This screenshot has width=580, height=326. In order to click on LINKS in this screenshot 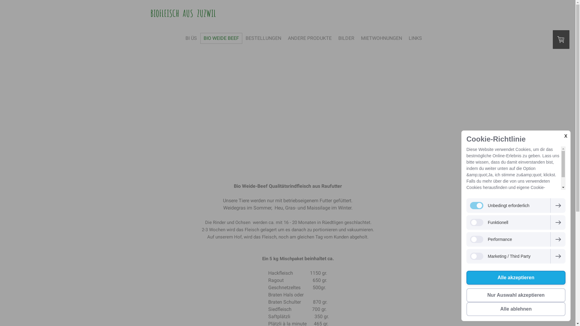, I will do `click(415, 38)`.